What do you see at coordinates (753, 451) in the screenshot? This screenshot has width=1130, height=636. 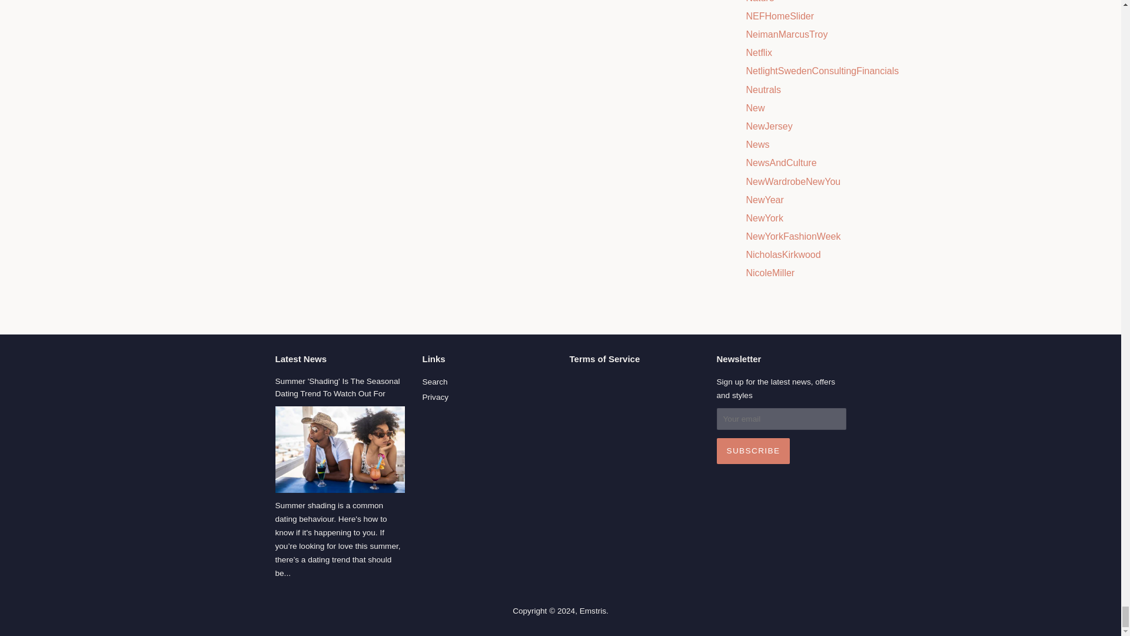 I see `Subscribe` at bounding box center [753, 451].